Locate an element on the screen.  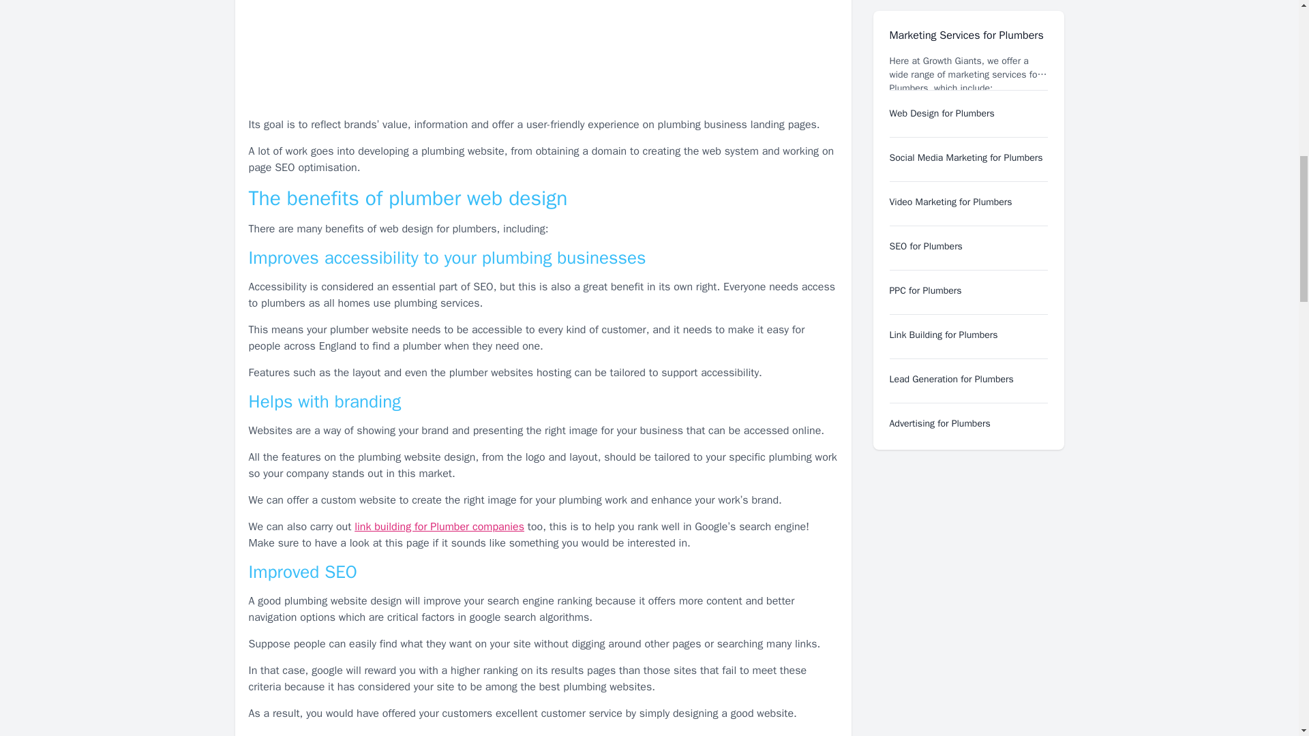
link building for Plumber companies is located at coordinates (439, 526).